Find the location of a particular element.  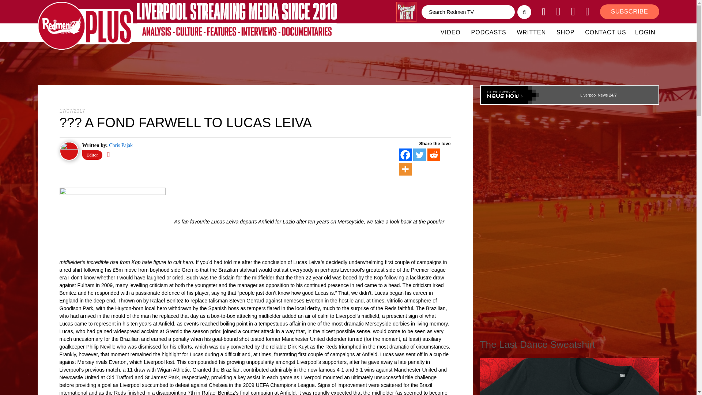

VIDEO is located at coordinates (450, 32).